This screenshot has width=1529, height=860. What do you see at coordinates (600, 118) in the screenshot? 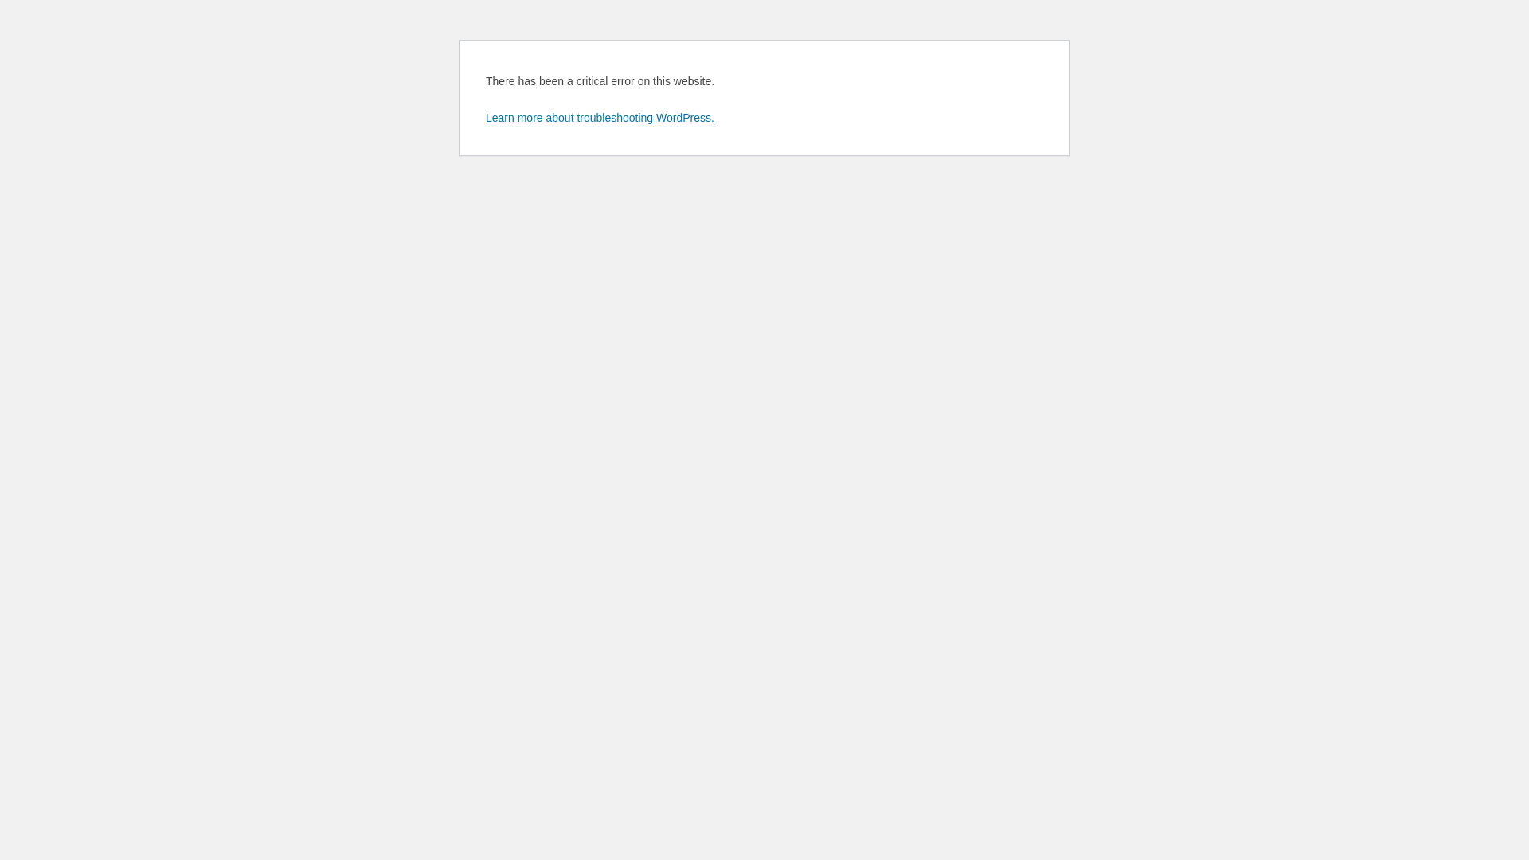
I see `Learn more about troubleshooting WordPress.` at bounding box center [600, 118].